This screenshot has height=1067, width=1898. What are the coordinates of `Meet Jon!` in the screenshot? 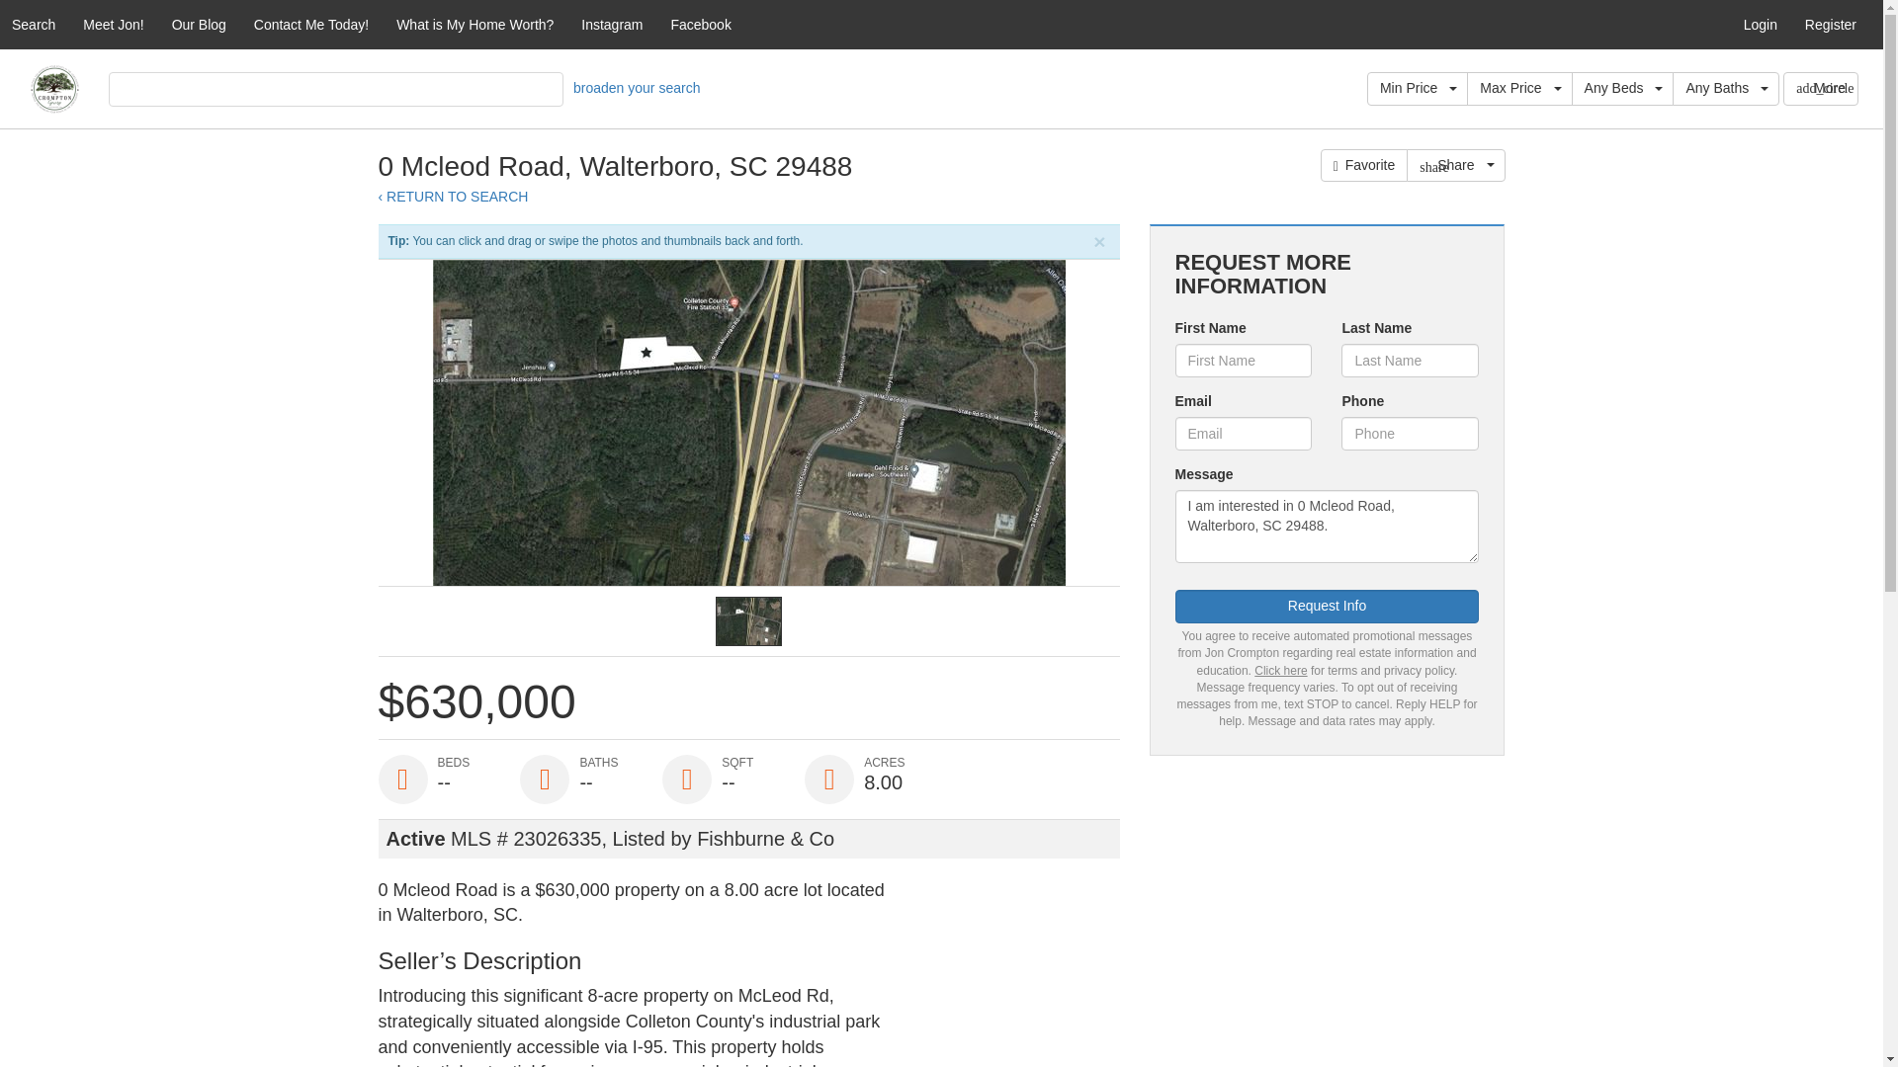 It's located at (113, 24).